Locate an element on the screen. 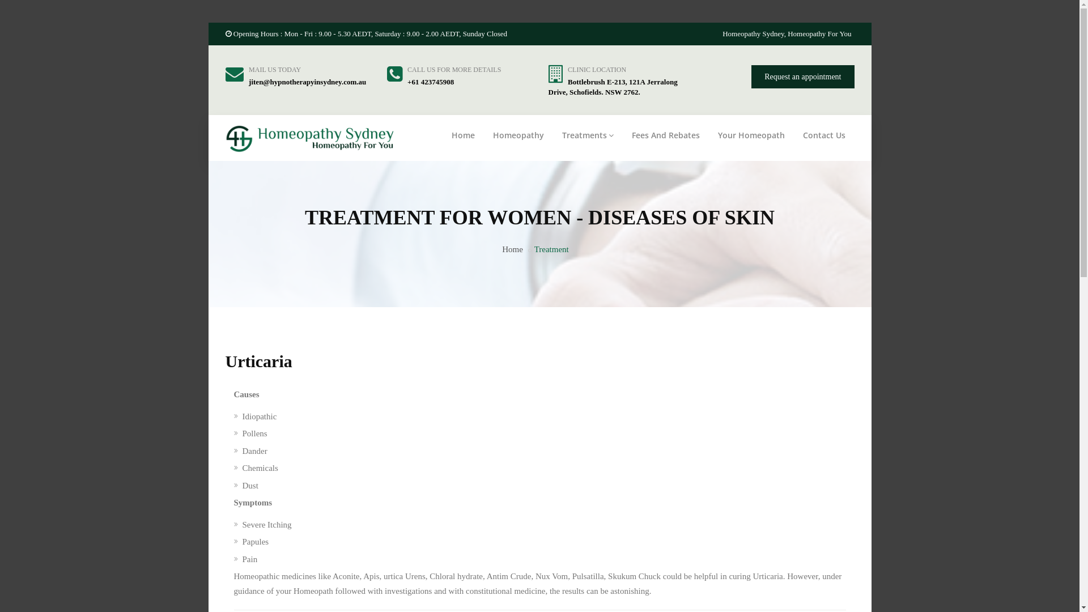 The height and width of the screenshot is (612, 1088). CALL US FOR MORE DETAILS is located at coordinates (454, 70).